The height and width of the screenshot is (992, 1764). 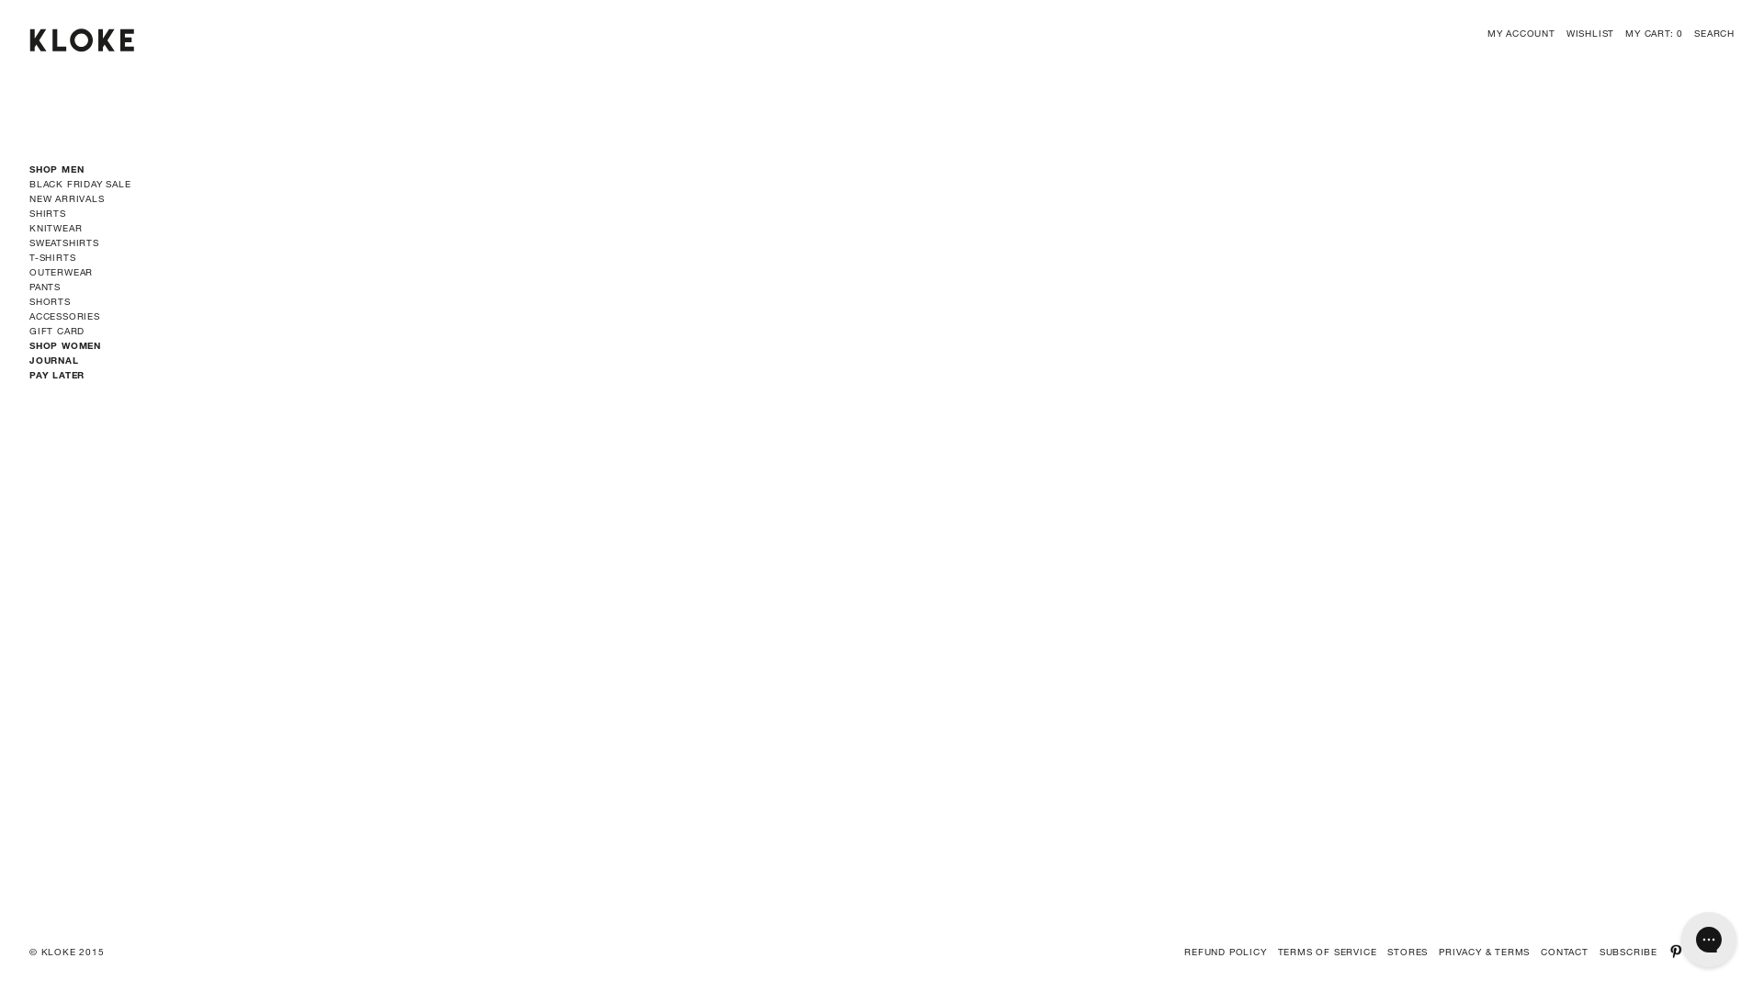 What do you see at coordinates (1590, 33) in the screenshot?
I see `WISHLIST` at bounding box center [1590, 33].